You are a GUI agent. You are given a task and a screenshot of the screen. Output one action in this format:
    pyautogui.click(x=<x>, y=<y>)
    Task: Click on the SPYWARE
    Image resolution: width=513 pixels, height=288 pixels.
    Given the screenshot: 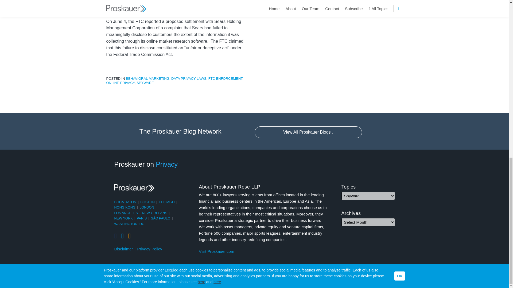 What is the action you would take?
    pyautogui.click(x=145, y=83)
    